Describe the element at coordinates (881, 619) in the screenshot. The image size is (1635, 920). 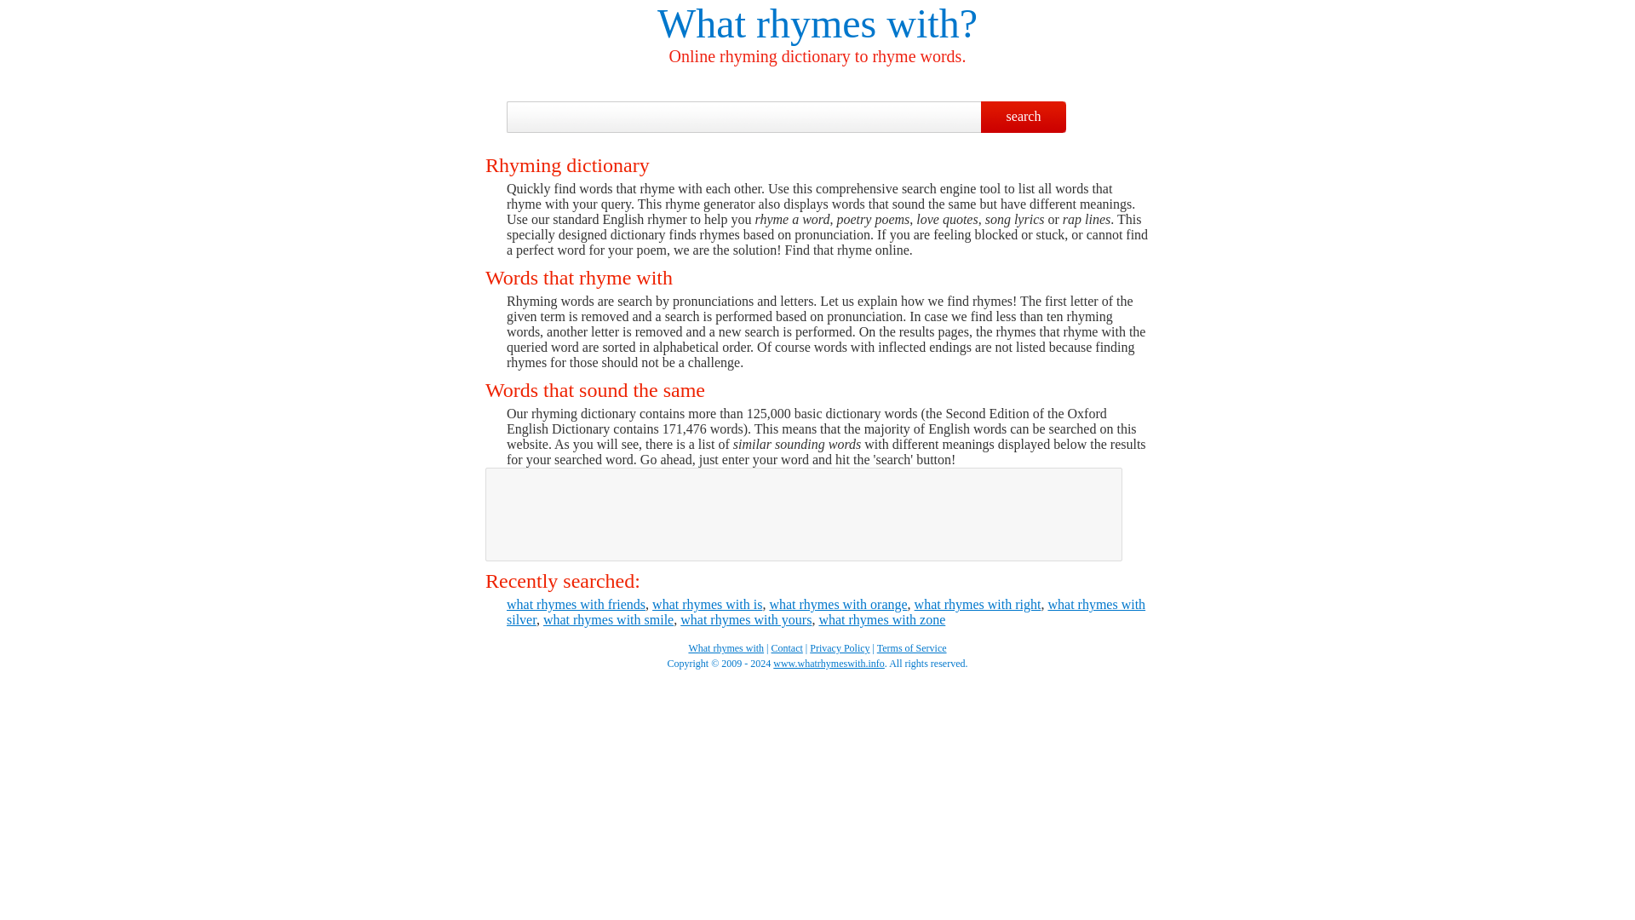
I see `what rhymes with zone` at that location.